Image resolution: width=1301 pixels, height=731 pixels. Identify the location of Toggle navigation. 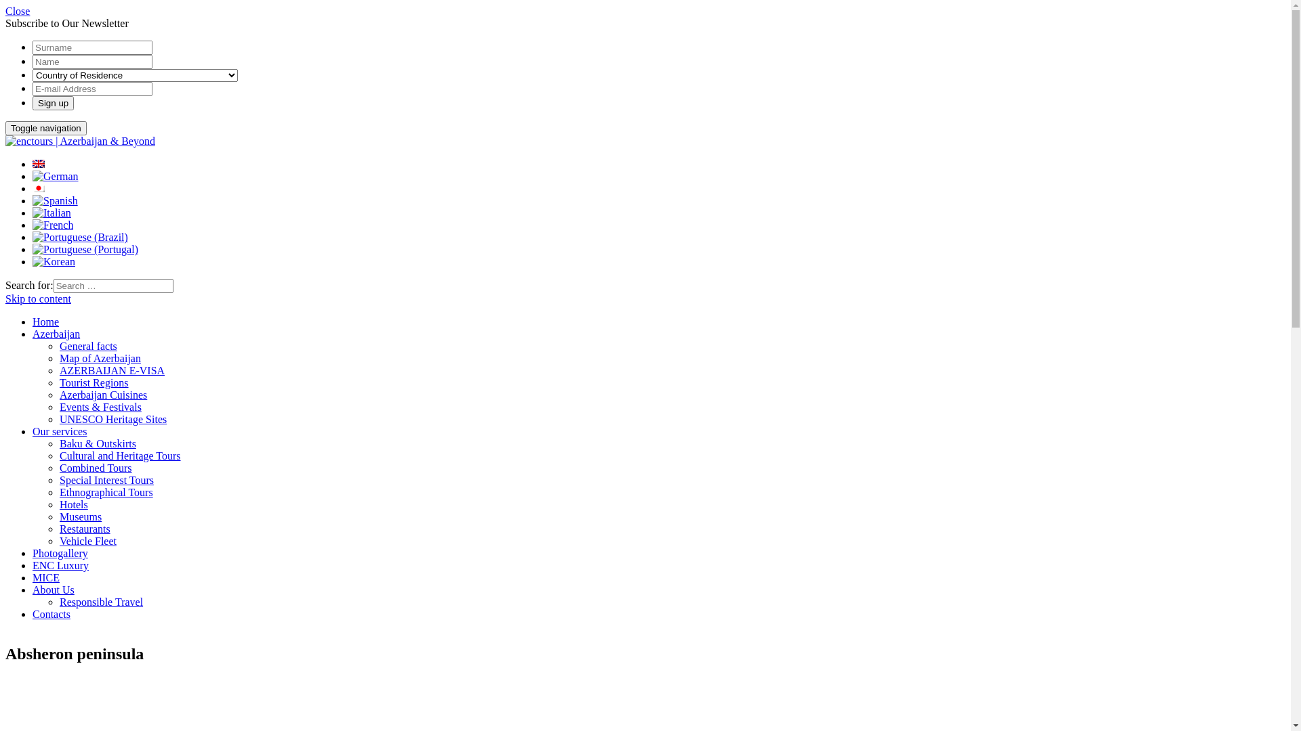
(46, 129).